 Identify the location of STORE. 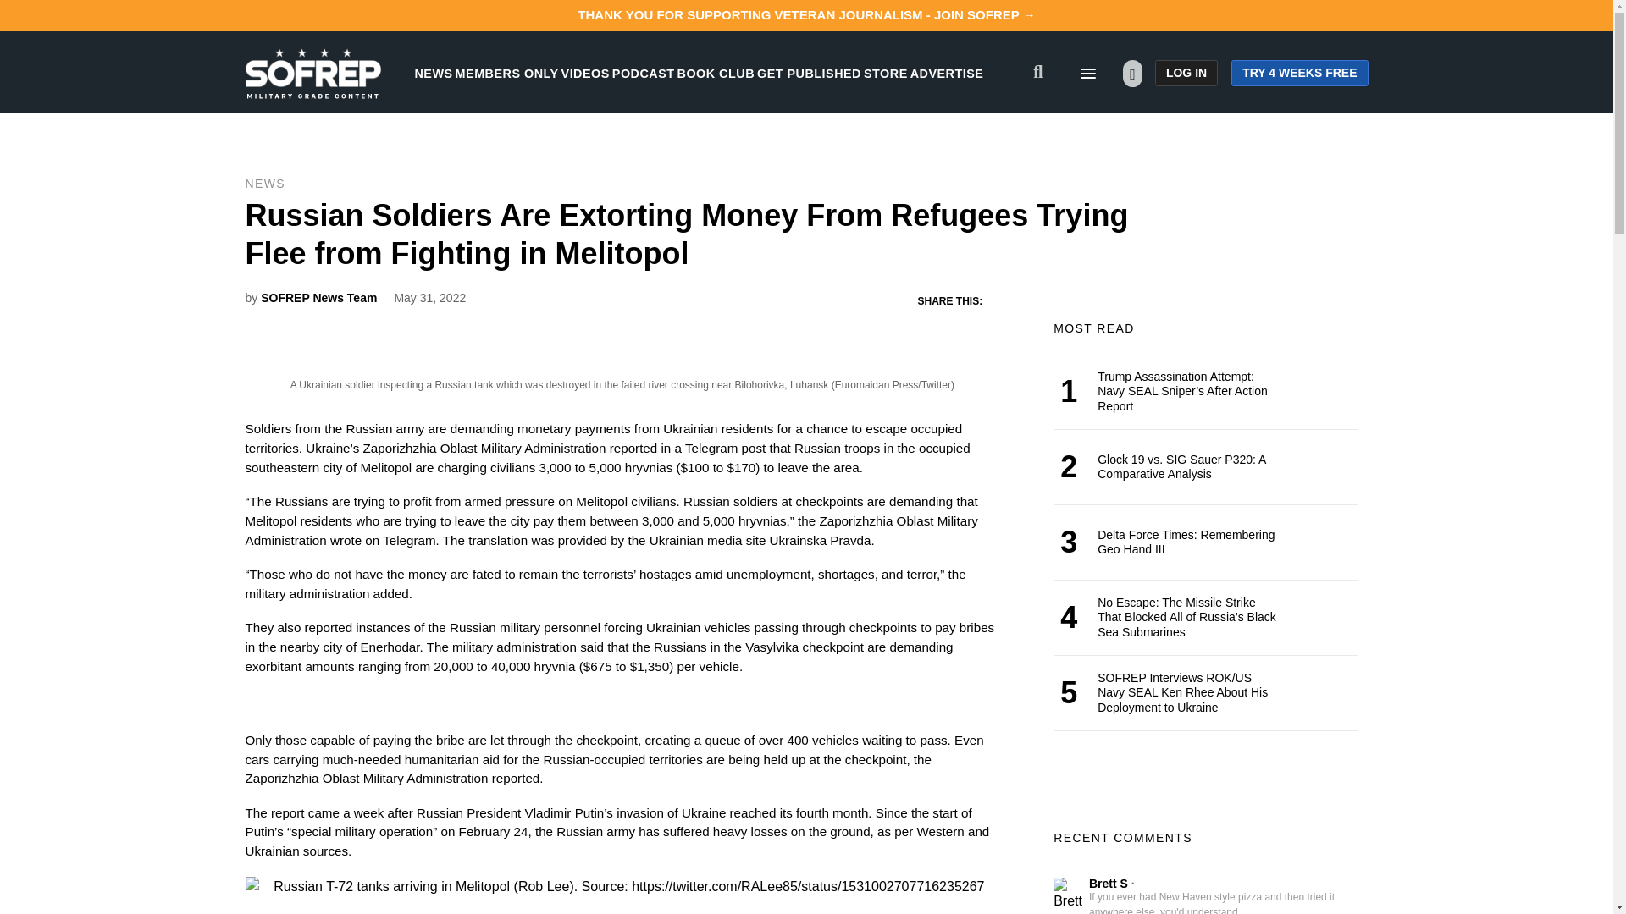
(885, 73).